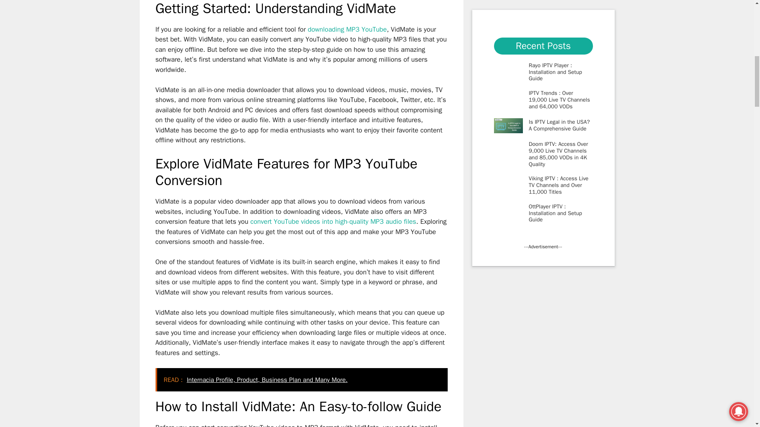  Describe the element at coordinates (347, 29) in the screenshot. I see `downloading MP3 YouTube` at that location.